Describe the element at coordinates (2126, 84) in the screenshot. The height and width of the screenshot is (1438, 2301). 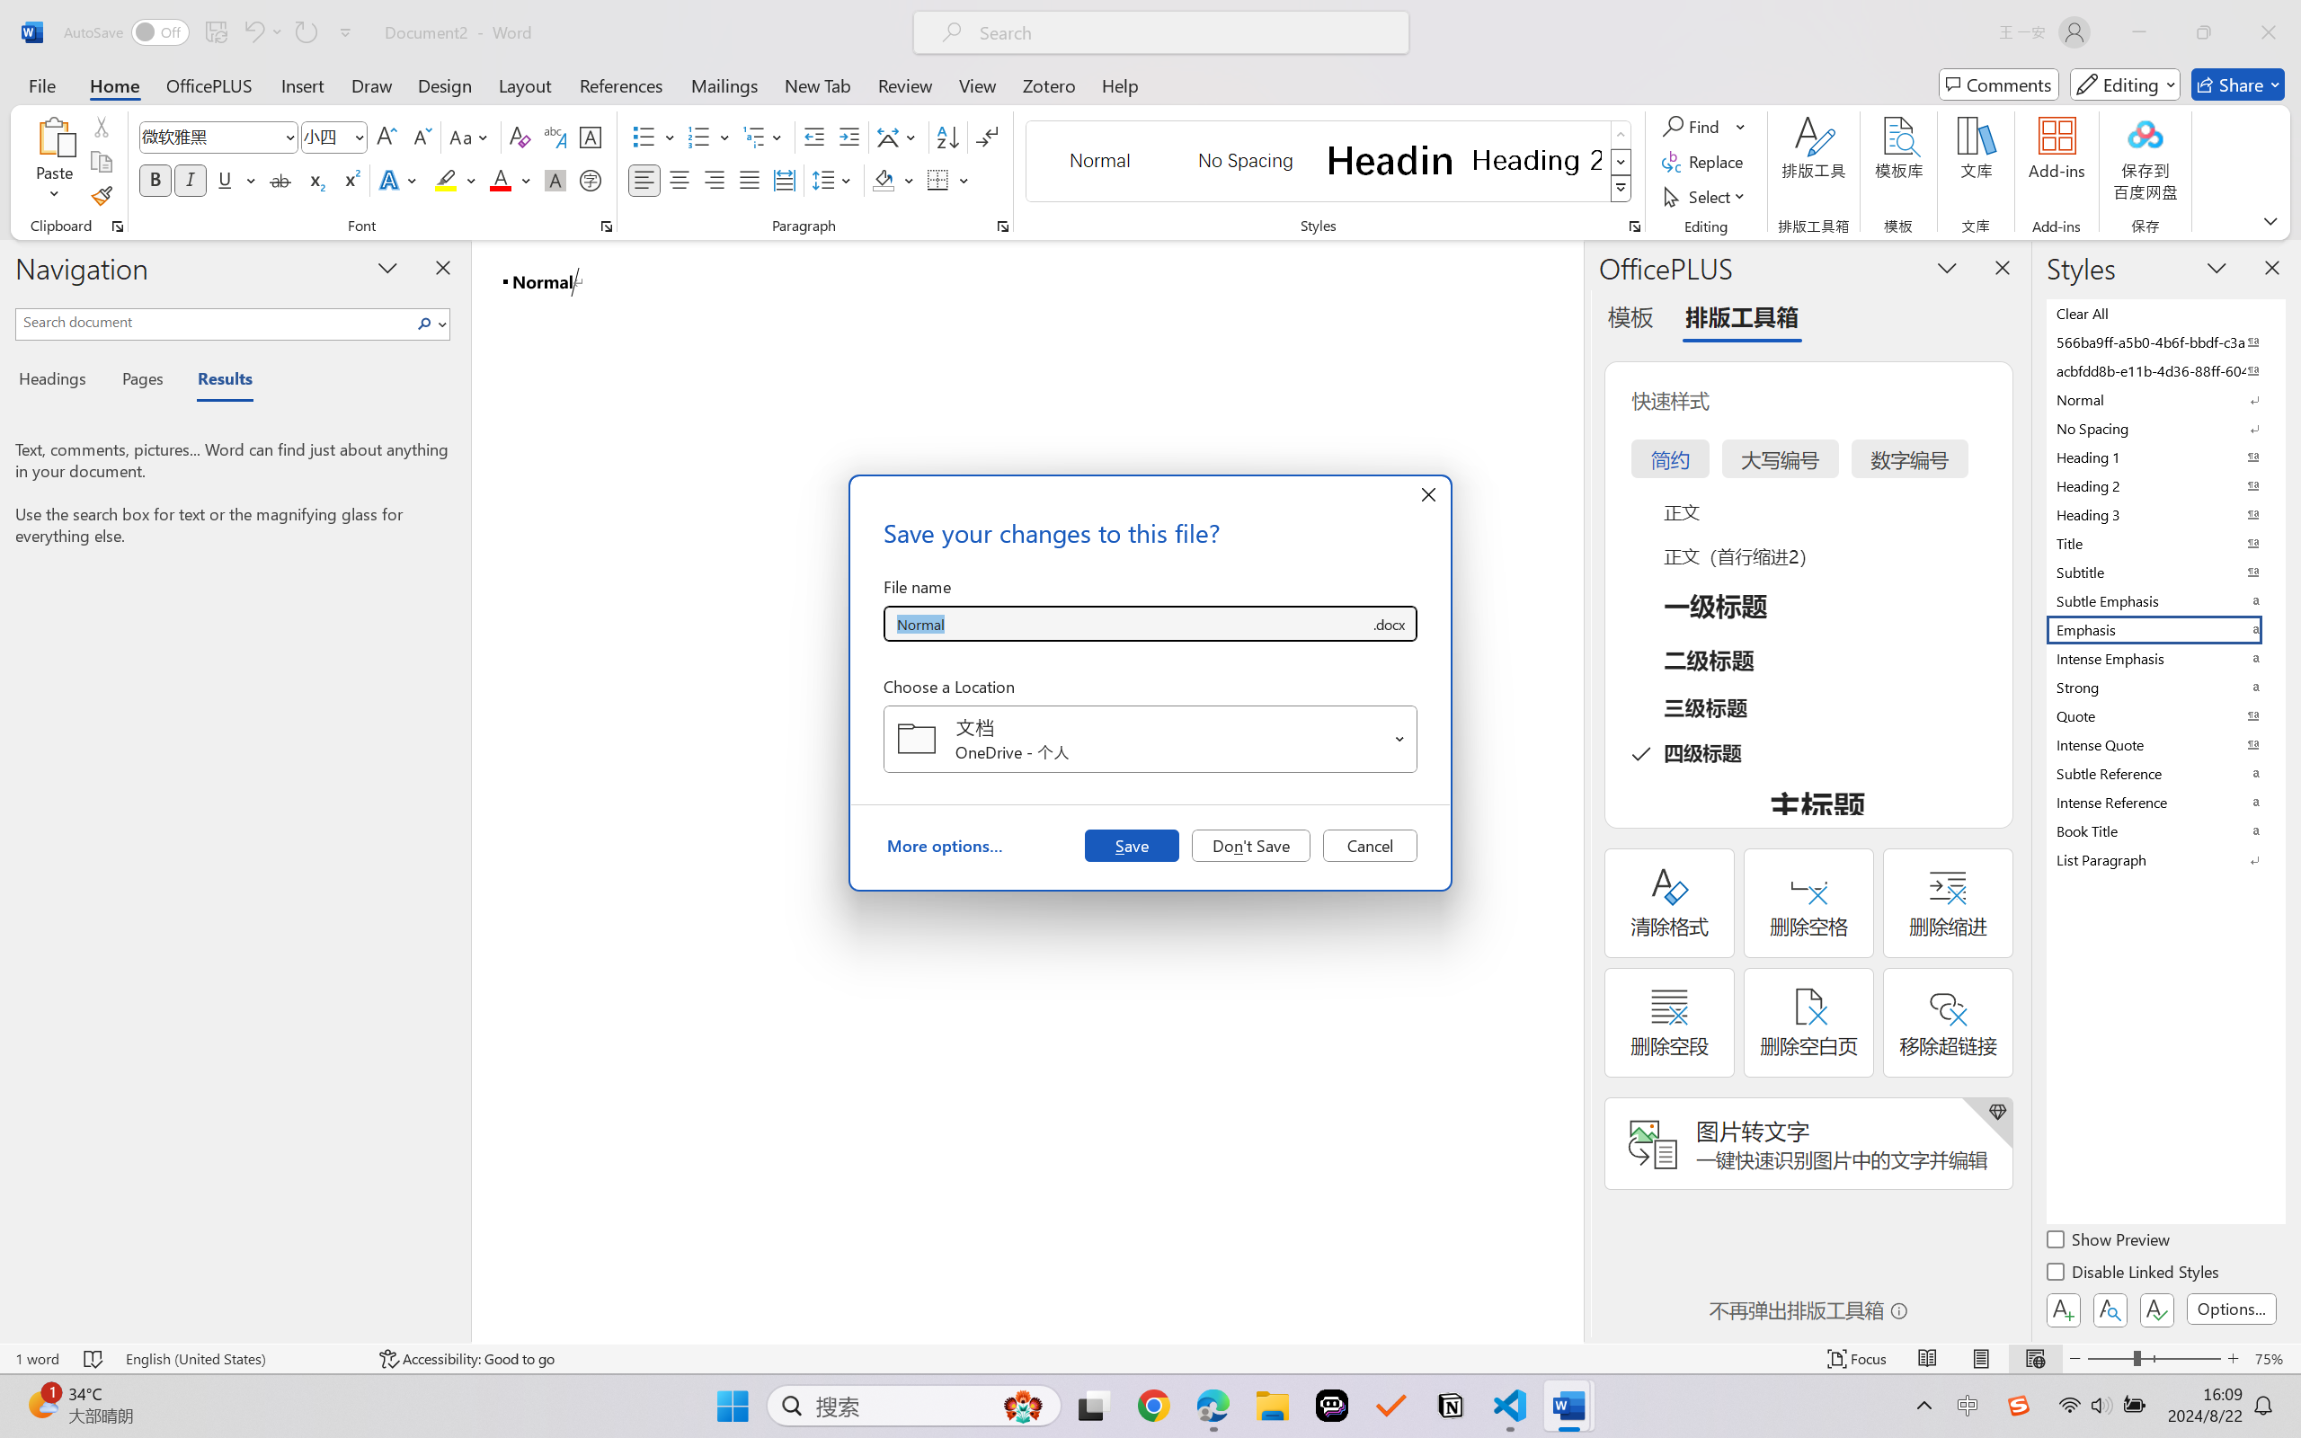
I see `Mode` at that location.